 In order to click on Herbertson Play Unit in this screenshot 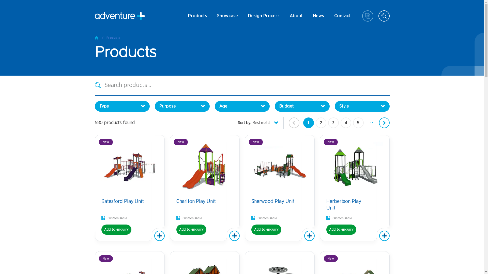, I will do `click(355, 207)`.